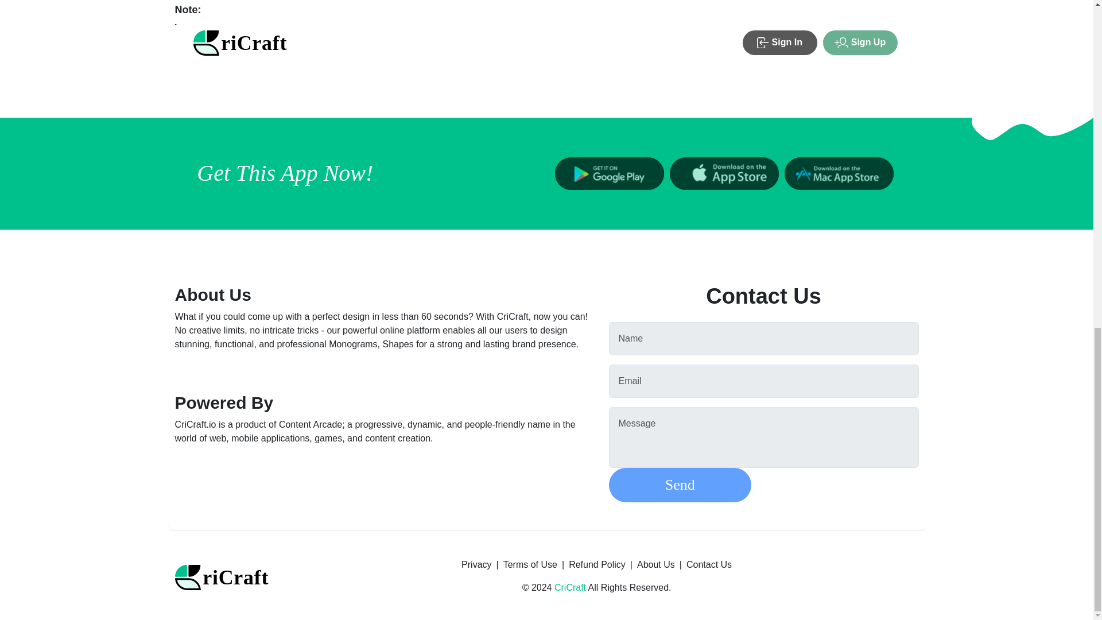  What do you see at coordinates (709, 569) in the screenshot?
I see `Contact Us` at bounding box center [709, 569].